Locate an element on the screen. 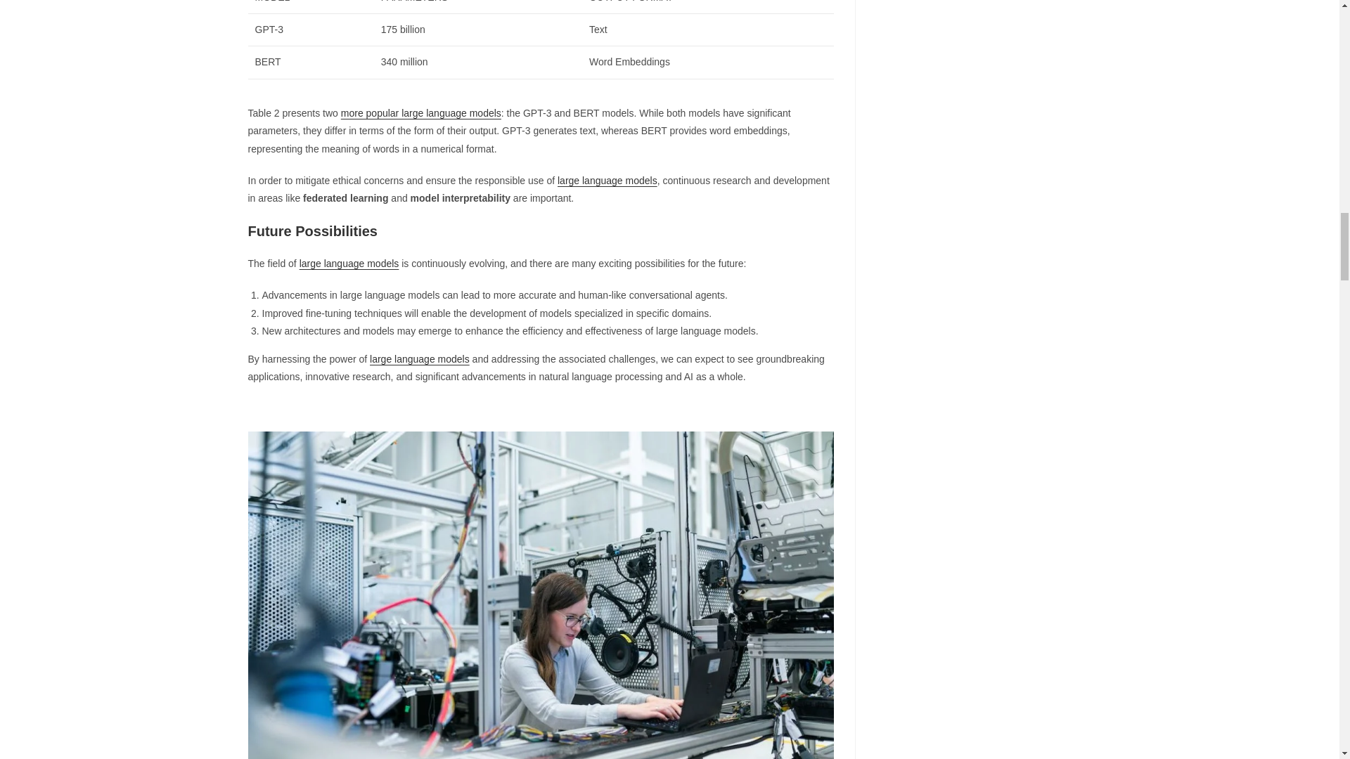  more popular large language models is located at coordinates (420, 112).